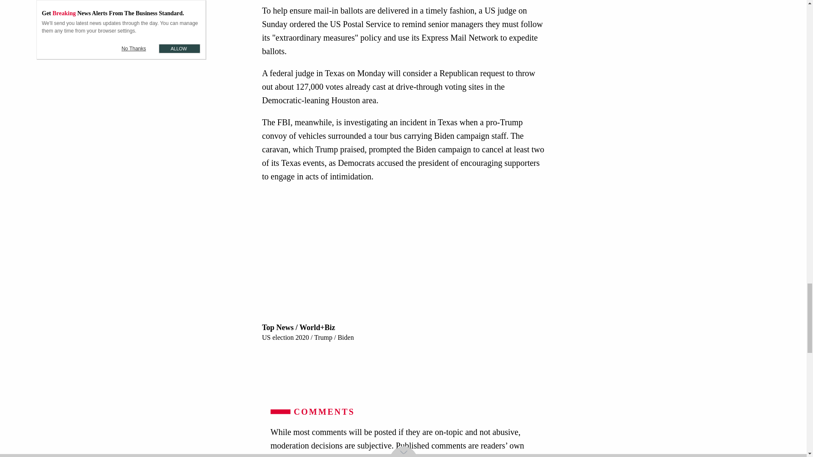 Image resolution: width=813 pixels, height=457 pixels. What do you see at coordinates (406, 371) in the screenshot?
I see `3rd party ad content` at bounding box center [406, 371].